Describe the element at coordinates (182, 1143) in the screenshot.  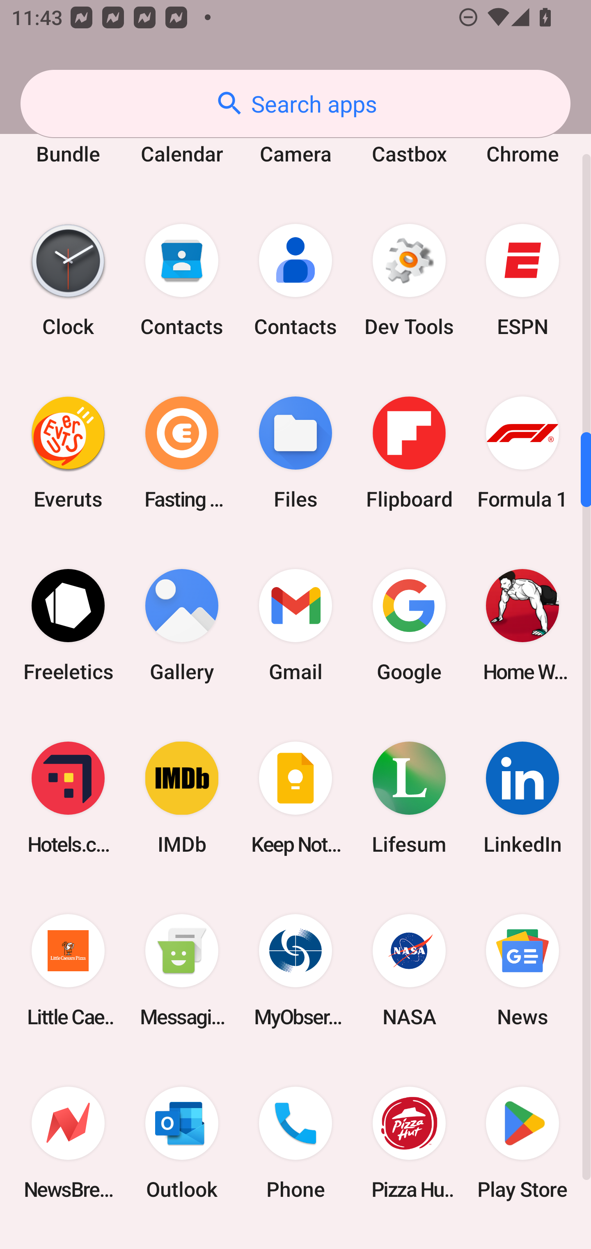
I see `Outlook` at that location.